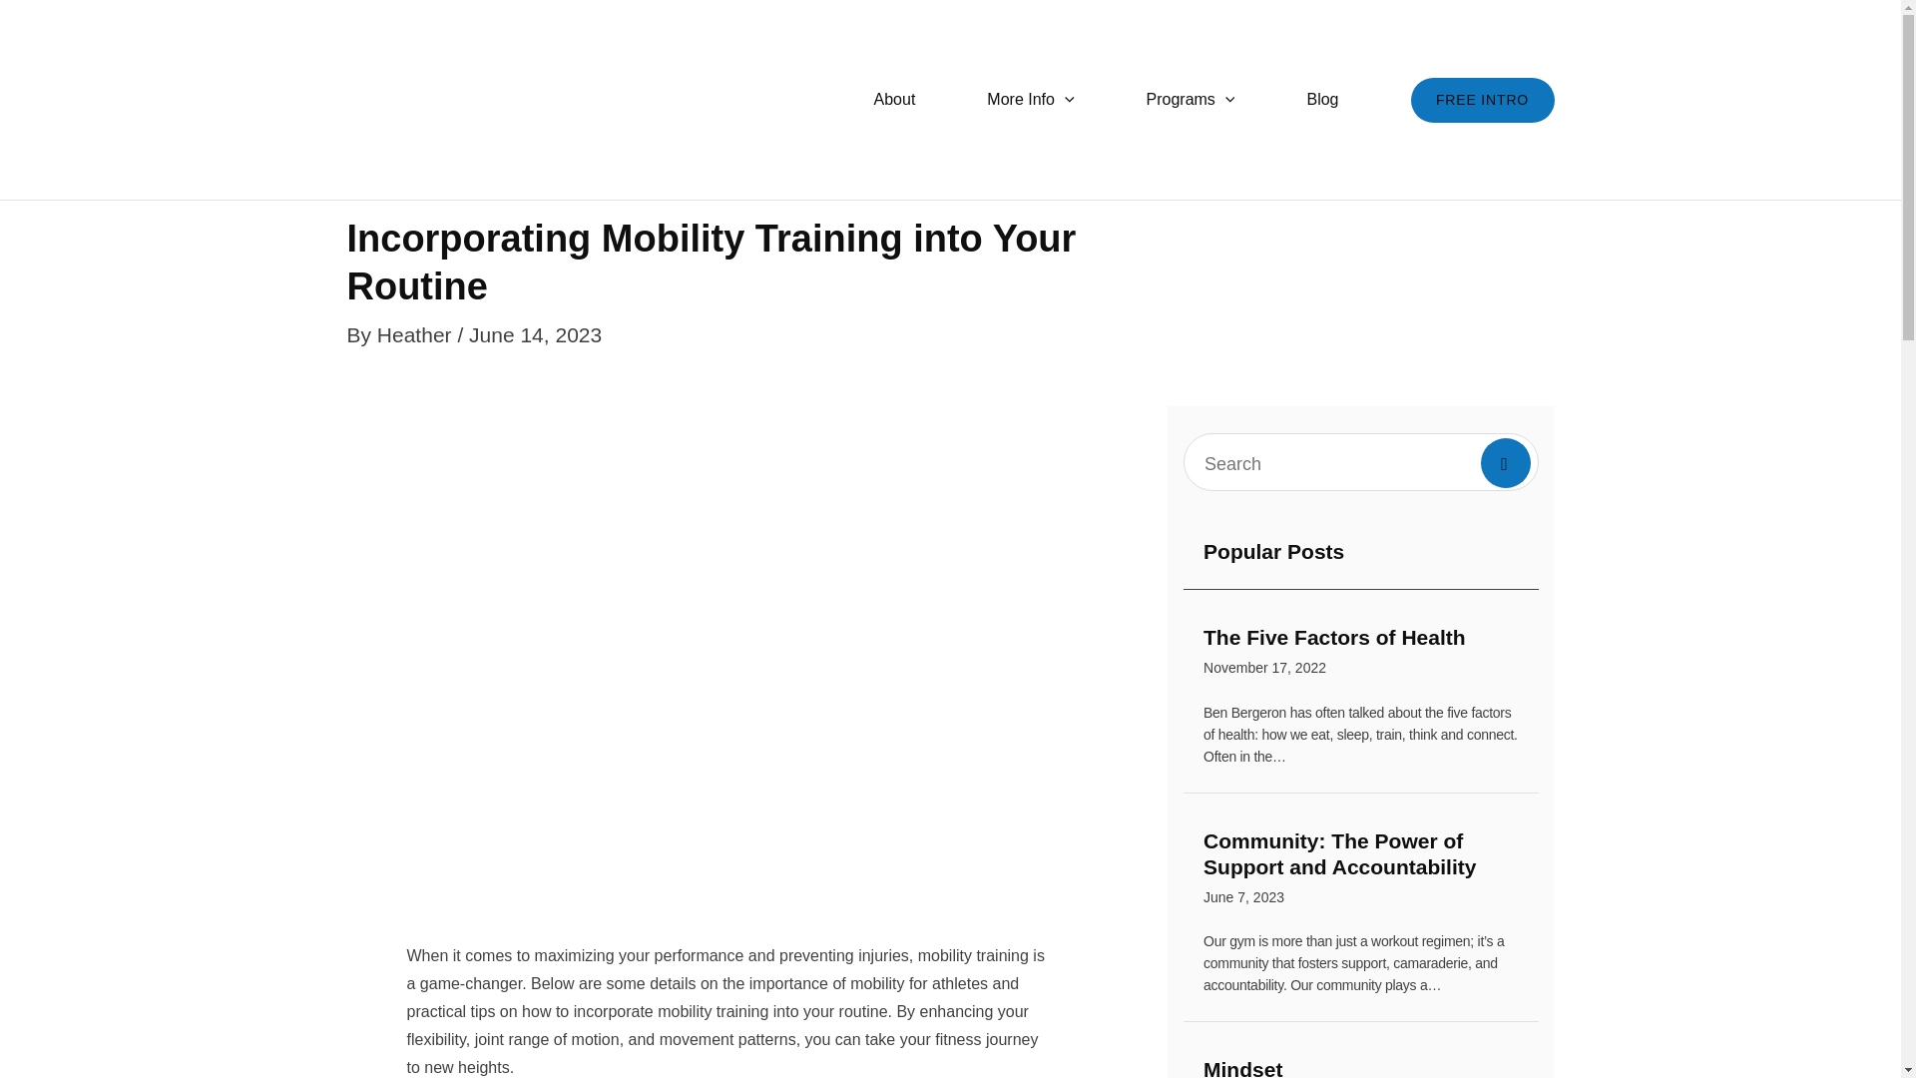 The image size is (1916, 1078). What do you see at coordinates (1321, 100) in the screenshot?
I see `Blog` at bounding box center [1321, 100].